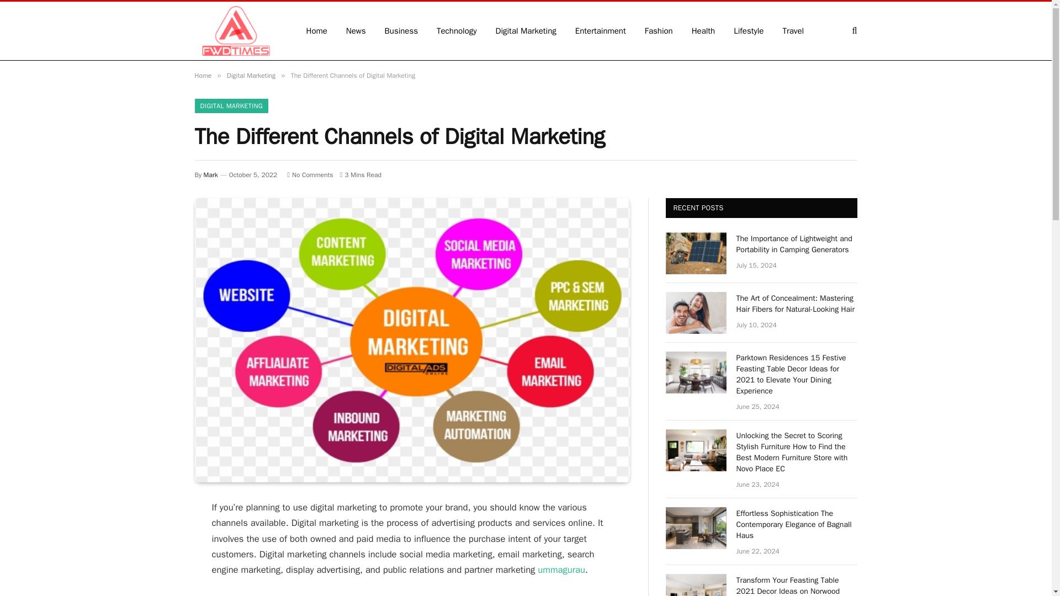 The width and height of the screenshot is (1060, 596). I want to click on Posts by Mark, so click(211, 174).